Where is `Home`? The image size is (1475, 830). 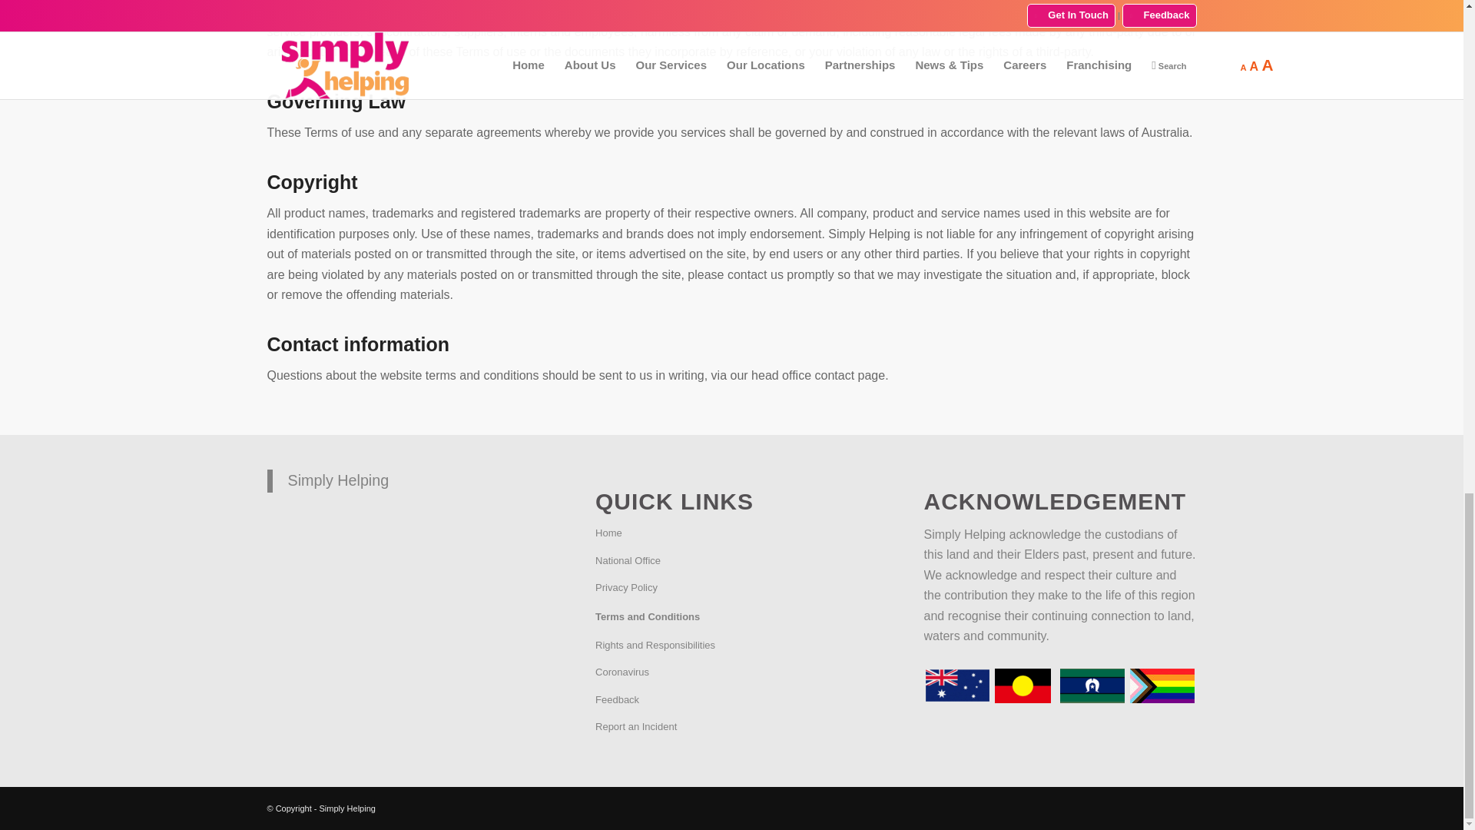
Home is located at coordinates (731, 533).